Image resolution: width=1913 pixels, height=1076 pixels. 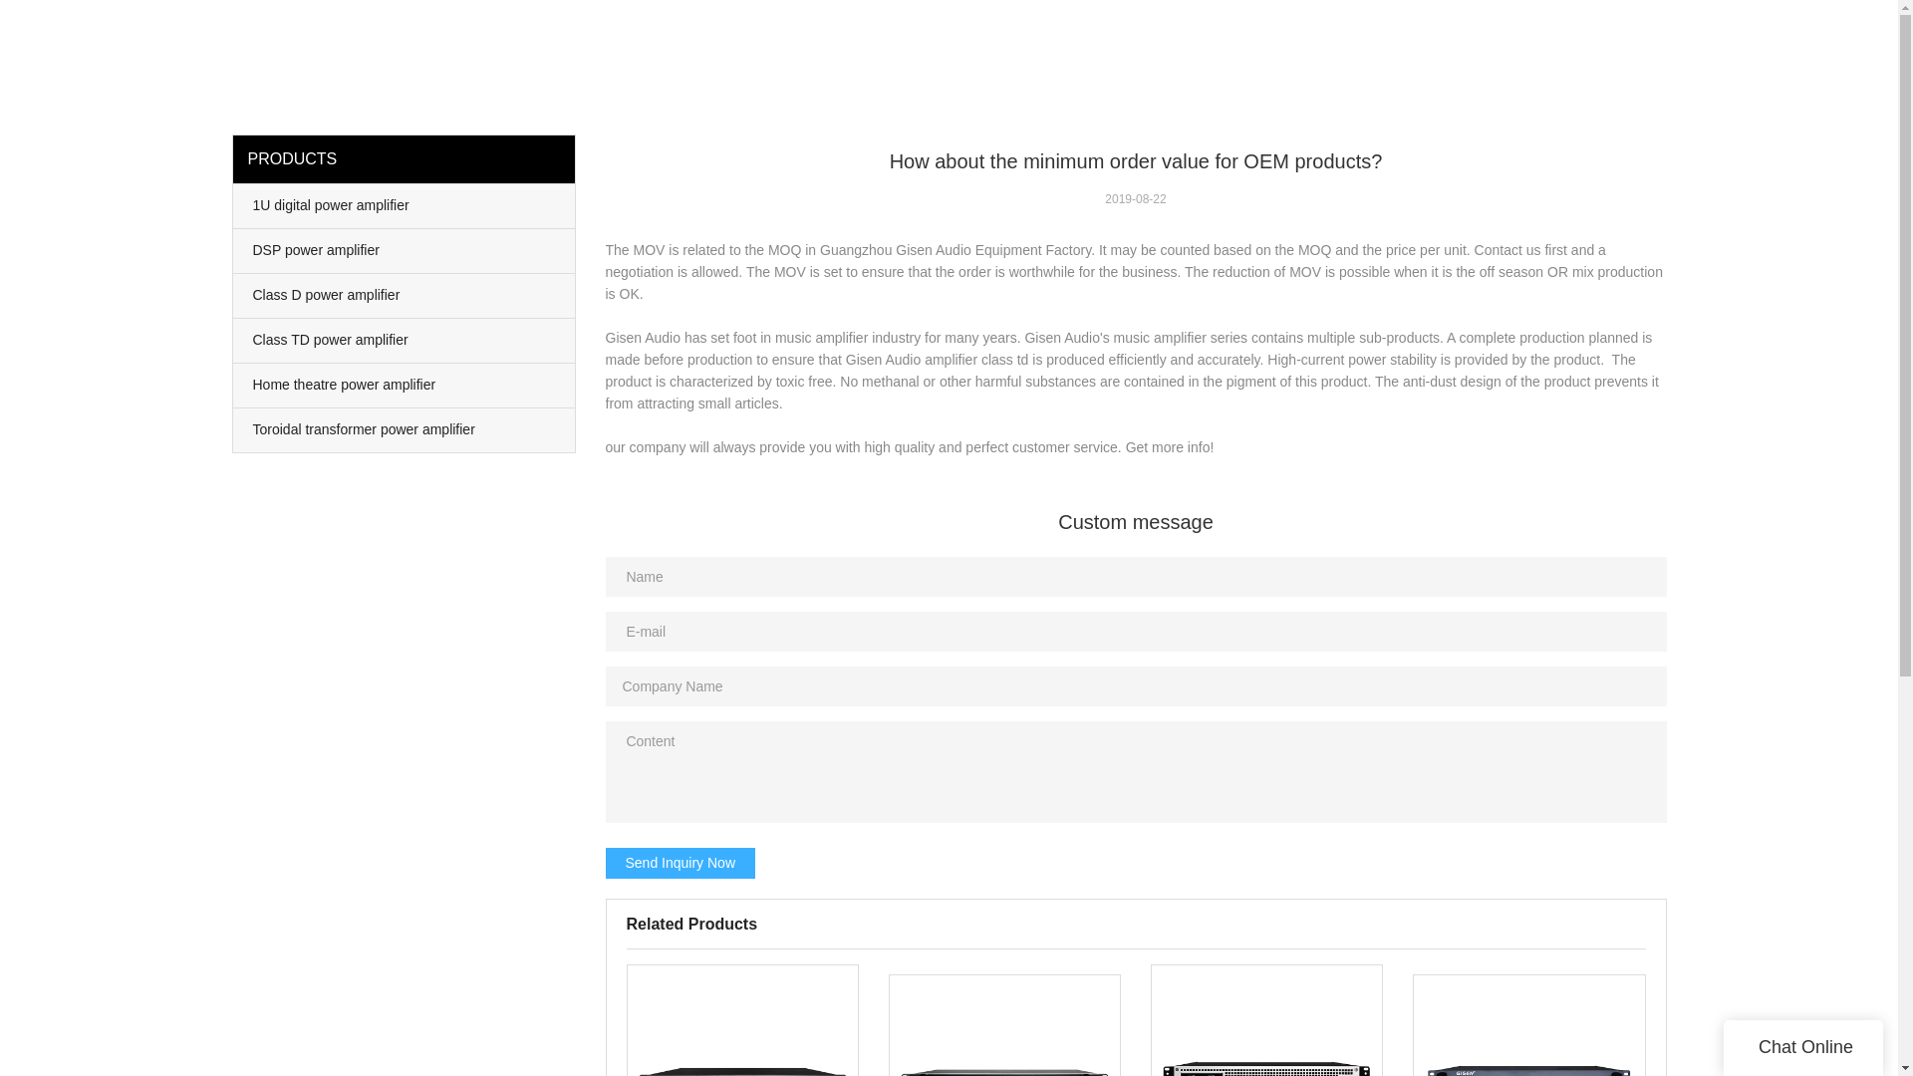 What do you see at coordinates (405, 430) in the screenshot?
I see `Toroidal transformer power amplifier` at bounding box center [405, 430].